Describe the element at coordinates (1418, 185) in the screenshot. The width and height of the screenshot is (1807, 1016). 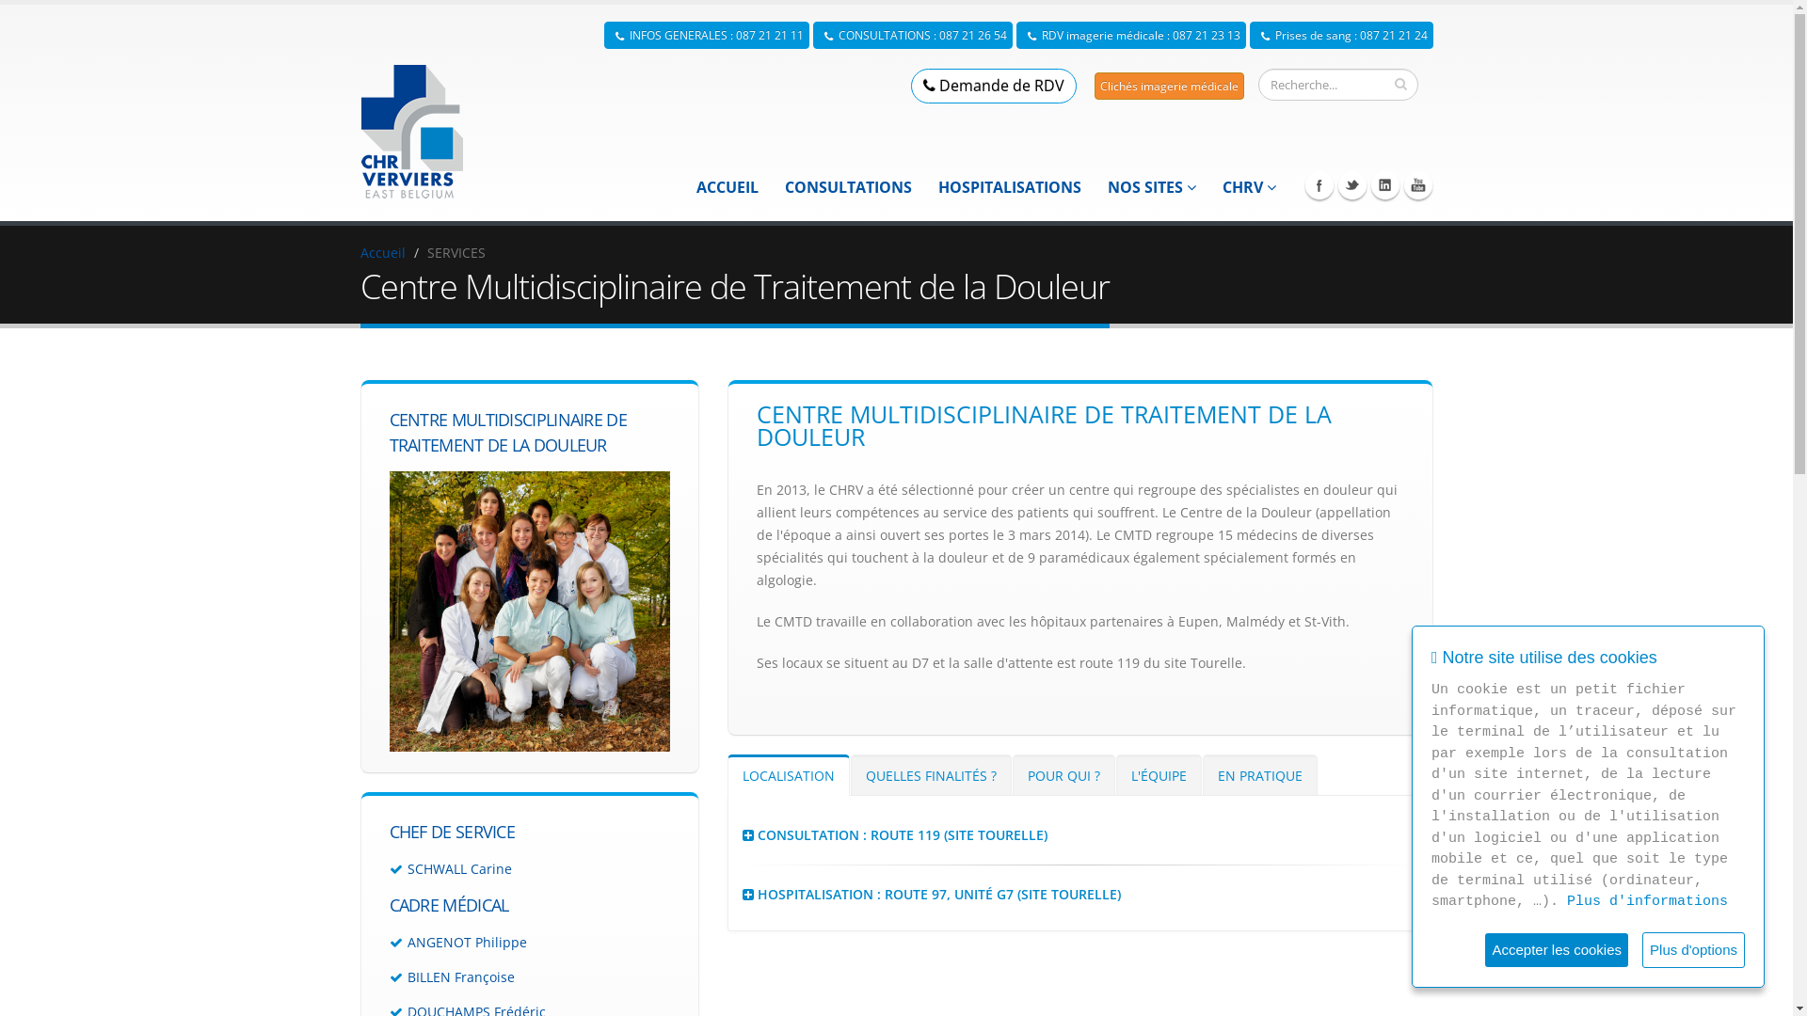
I see `Youtube` at that location.